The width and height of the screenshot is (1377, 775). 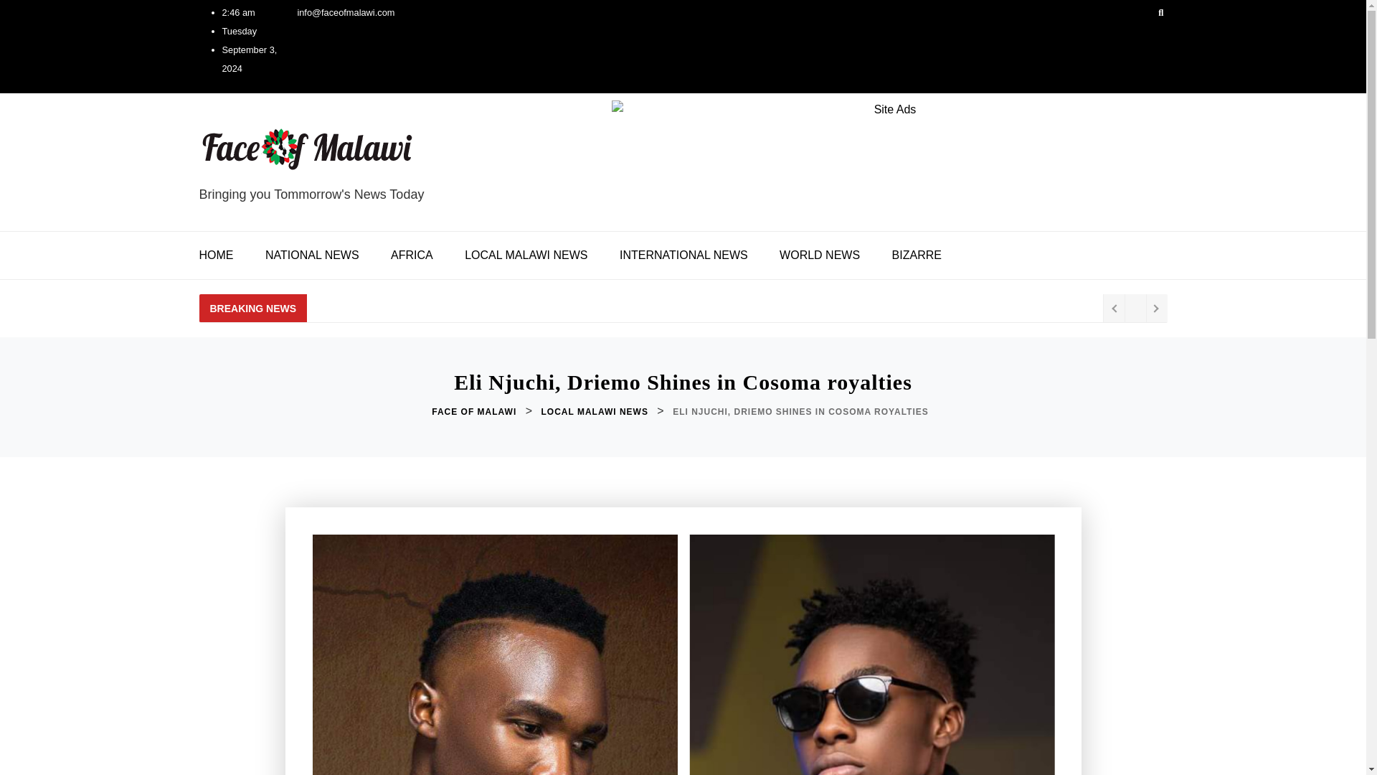 I want to click on WORLD NEWS, so click(x=820, y=255).